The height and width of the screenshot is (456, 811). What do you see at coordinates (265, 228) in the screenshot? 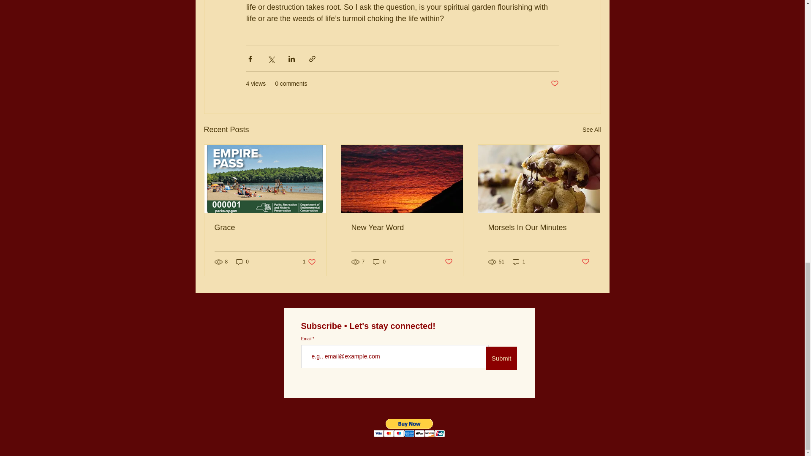
I see `Grace` at bounding box center [265, 228].